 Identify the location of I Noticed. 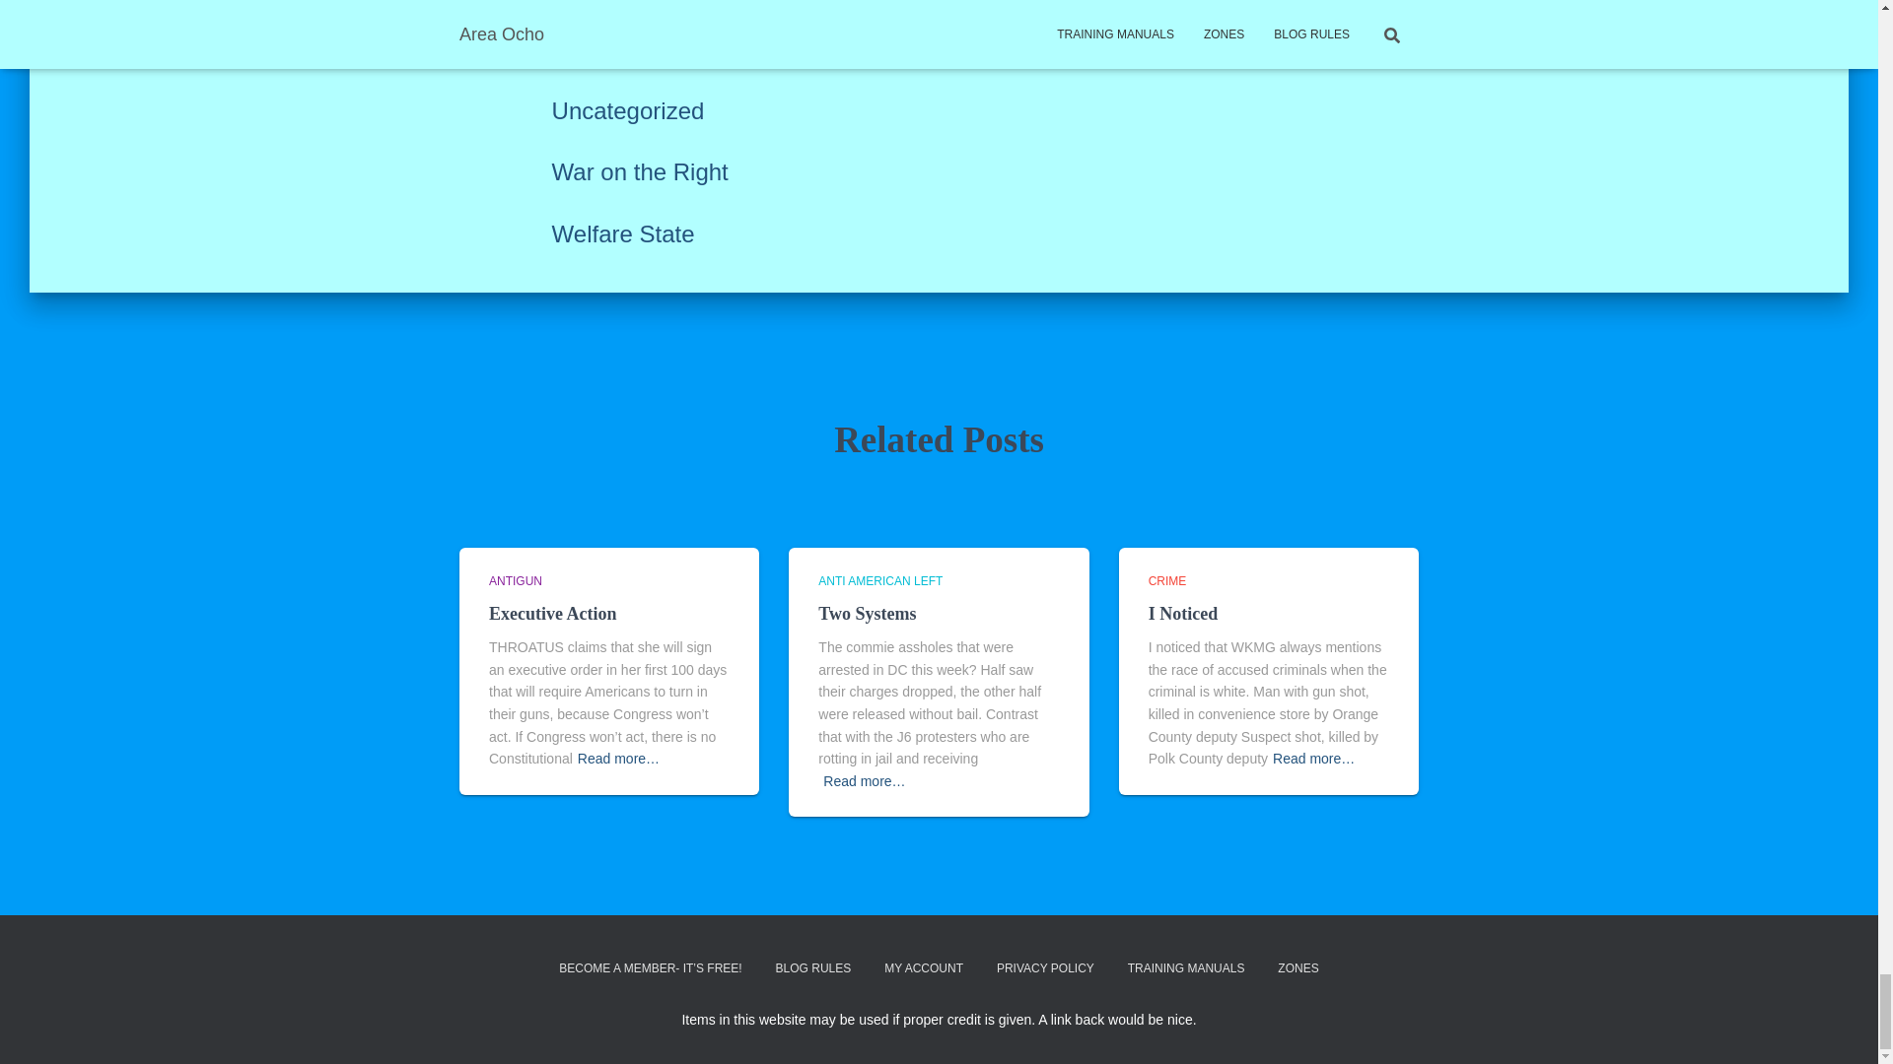
(1183, 613).